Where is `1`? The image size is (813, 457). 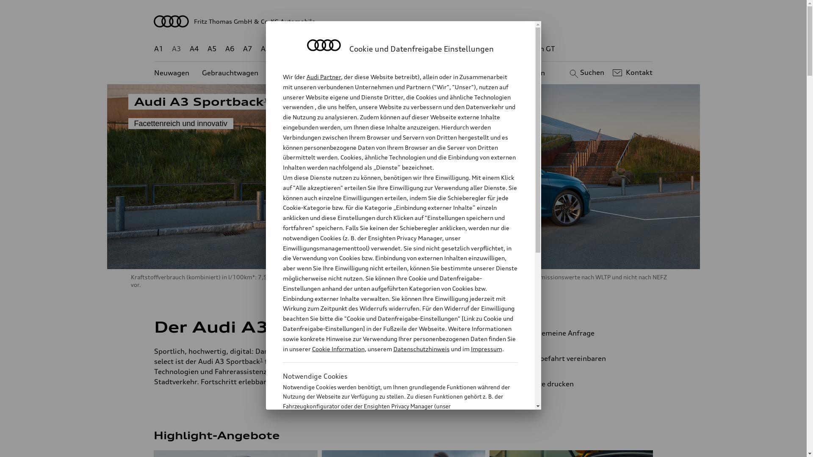 1 is located at coordinates (372, 325).